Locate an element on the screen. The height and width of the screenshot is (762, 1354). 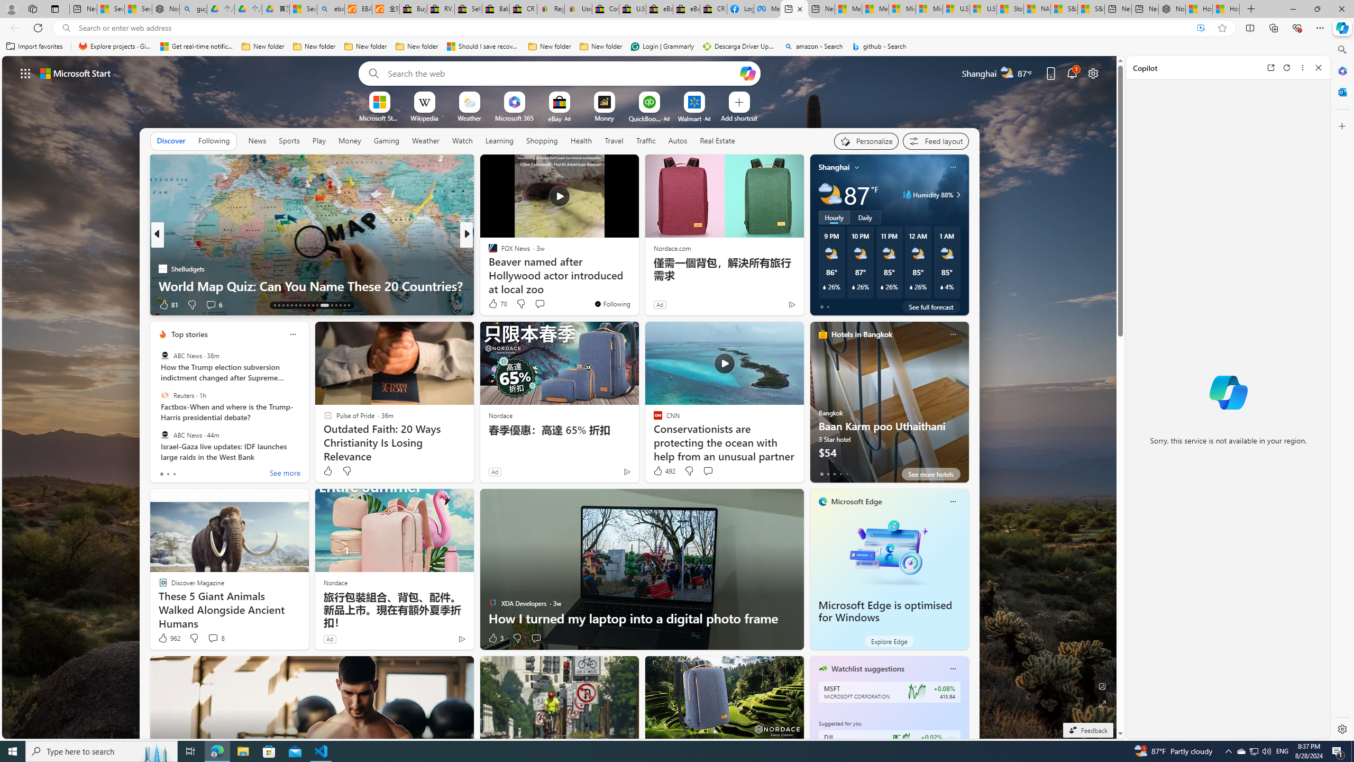
App bar is located at coordinates (677, 28).